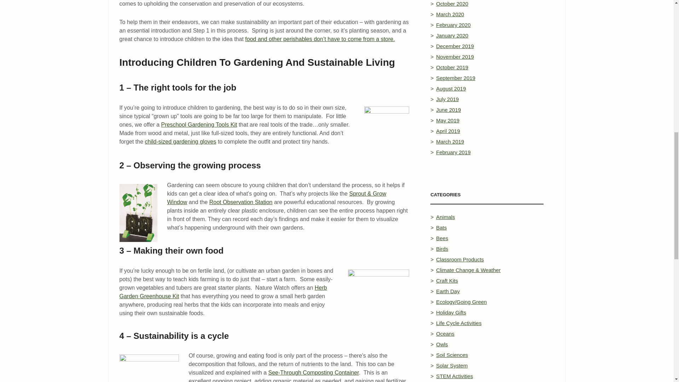 Image resolution: width=679 pixels, height=382 pixels. I want to click on Root Observation Station, so click(241, 202).